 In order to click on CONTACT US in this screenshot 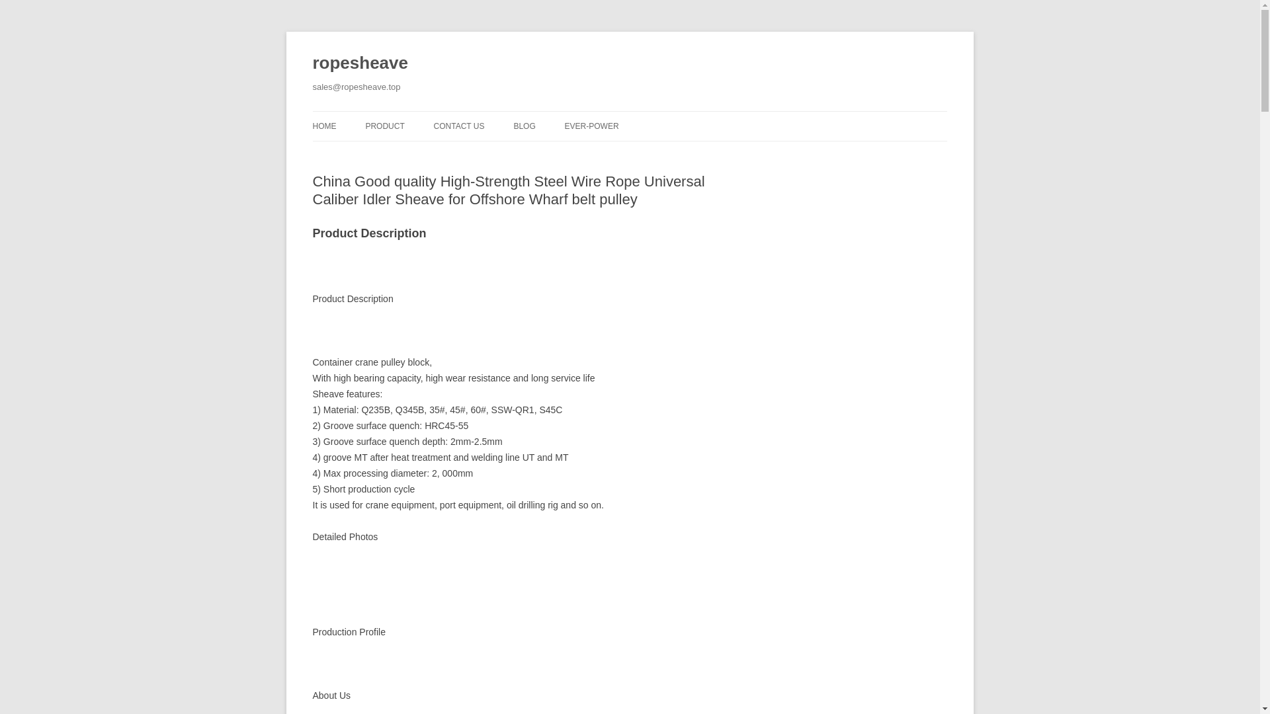, I will do `click(459, 126)`.